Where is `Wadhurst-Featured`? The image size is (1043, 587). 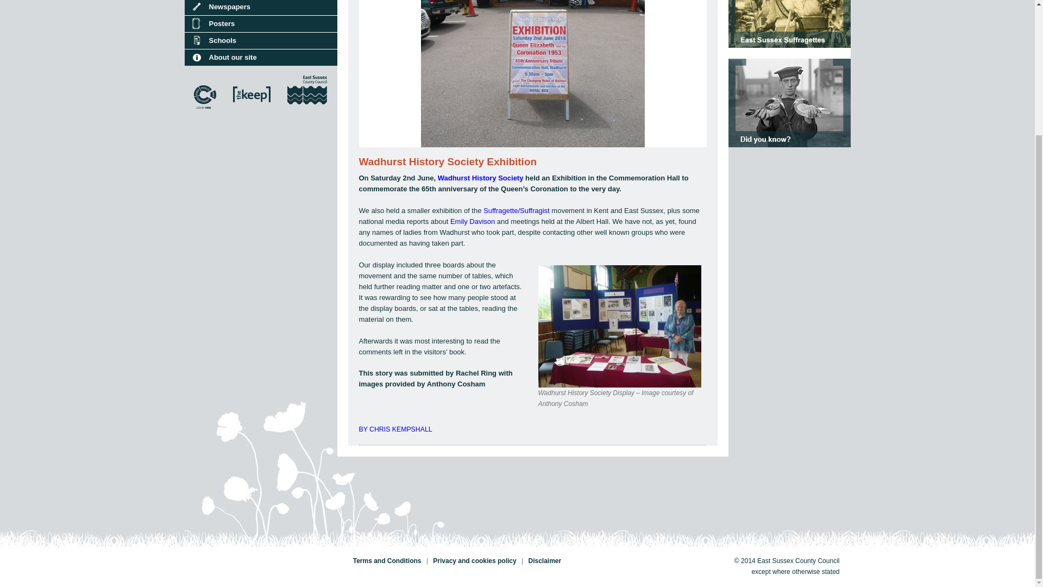 Wadhurst-Featured is located at coordinates (532, 74).